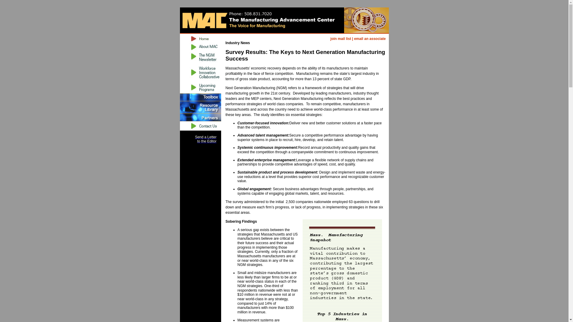  What do you see at coordinates (370, 39) in the screenshot?
I see `Email and Associate` at bounding box center [370, 39].